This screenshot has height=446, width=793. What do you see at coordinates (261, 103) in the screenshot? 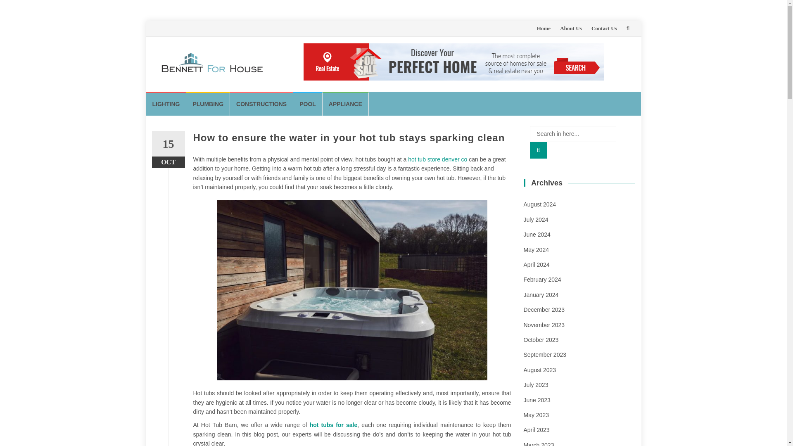
I see `CONSTRUCTIONS` at bounding box center [261, 103].